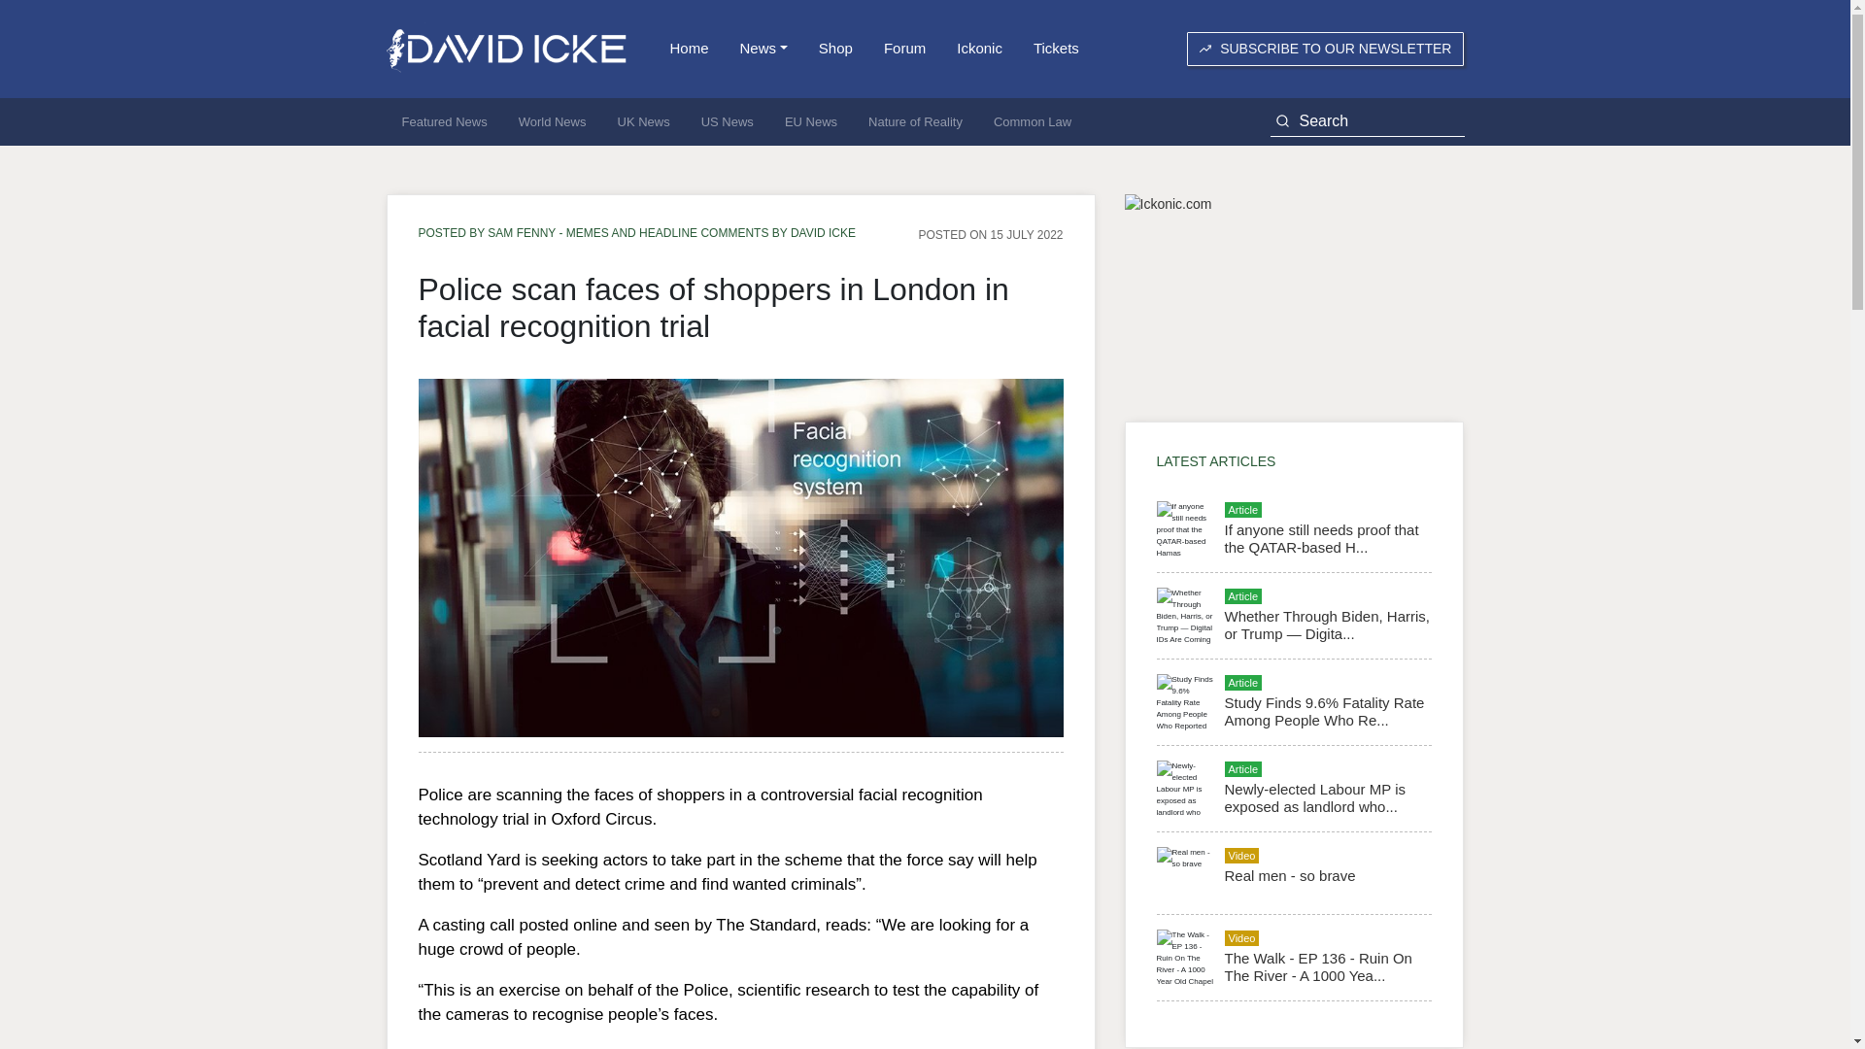 This screenshot has height=1049, width=1865. Describe the element at coordinates (553, 122) in the screenshot. I see `World News` at that location.